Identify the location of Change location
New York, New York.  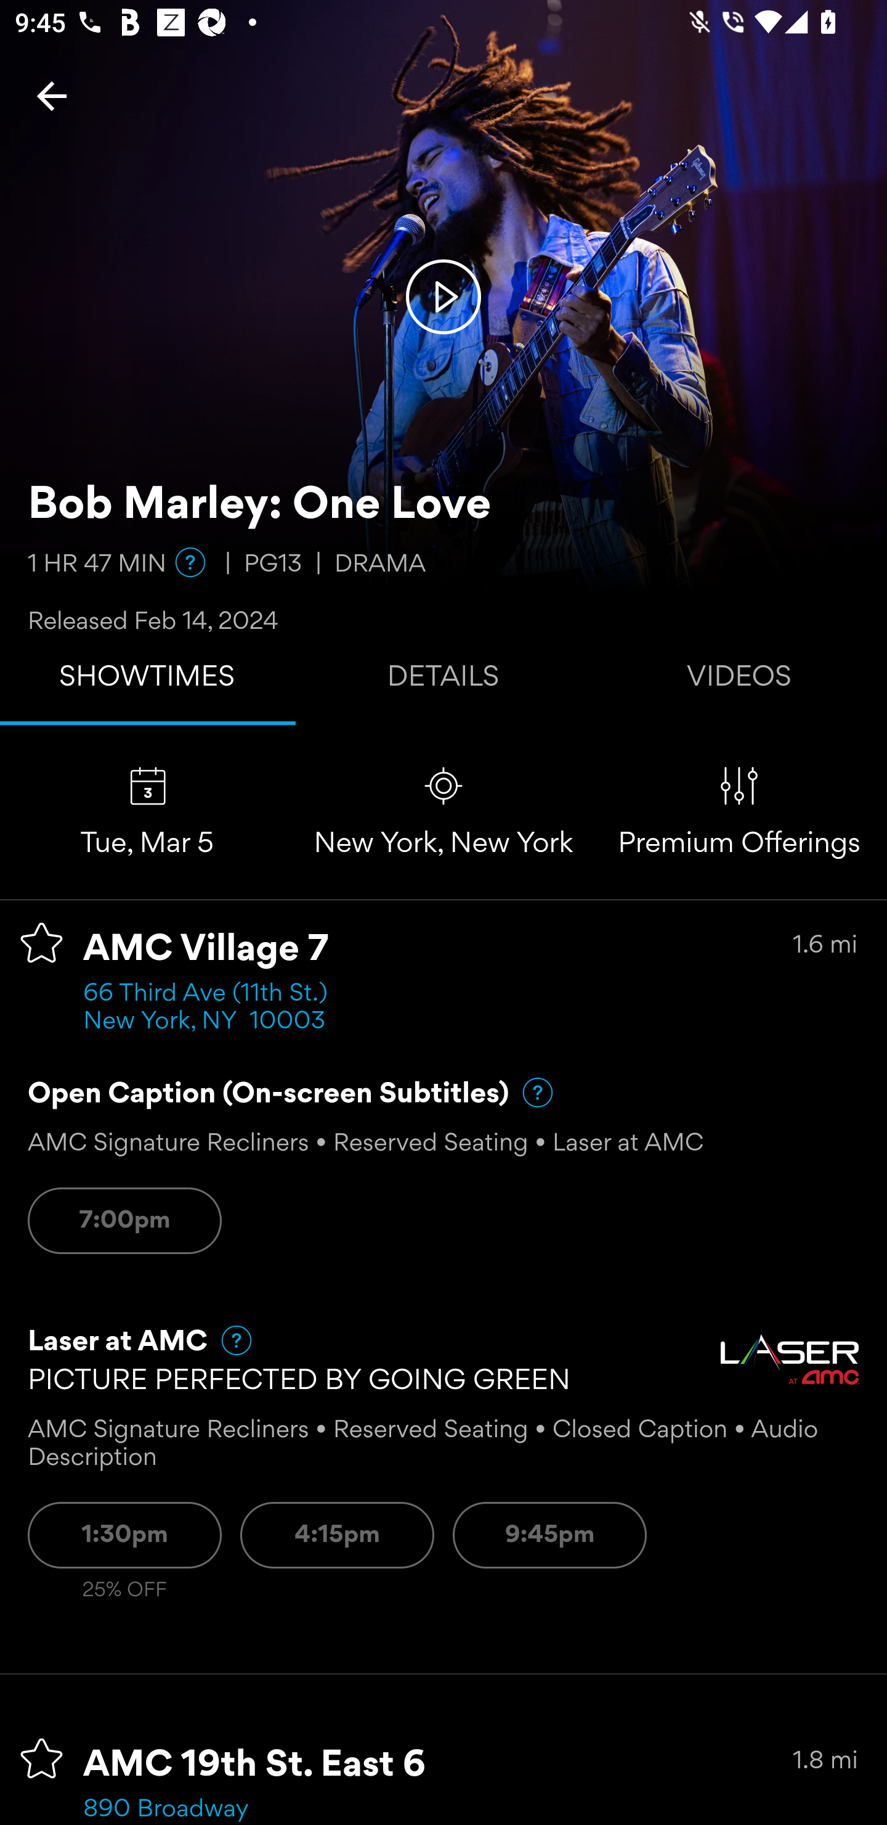
(443, 811).